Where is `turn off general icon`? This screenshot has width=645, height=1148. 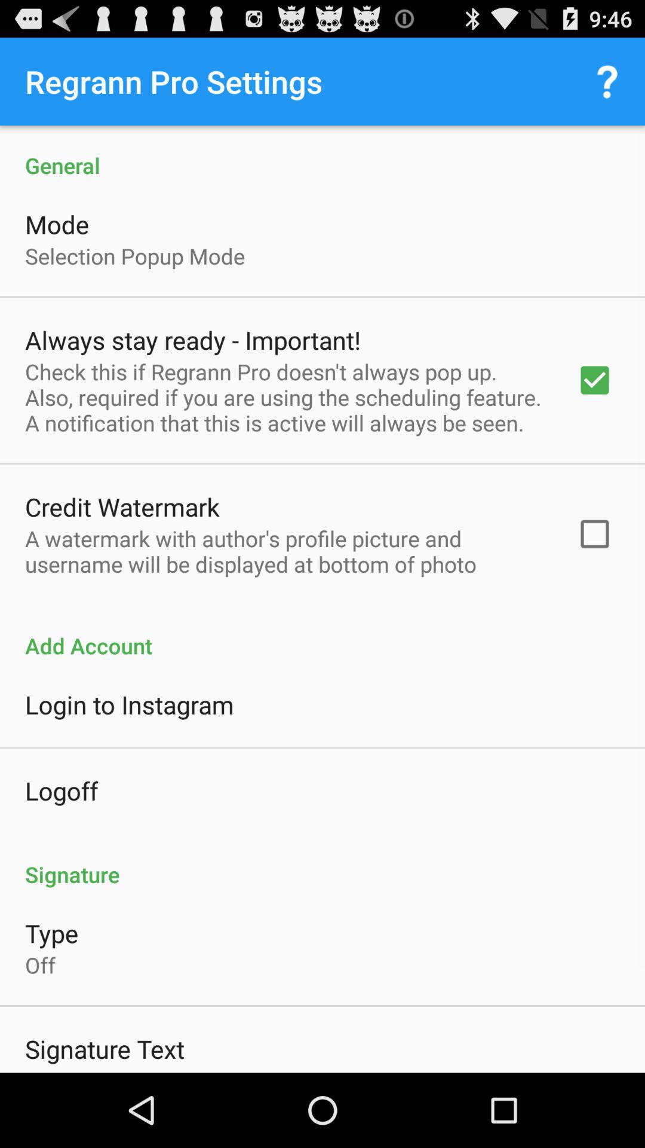 turn off general icon is located at coordinates (322, 153).